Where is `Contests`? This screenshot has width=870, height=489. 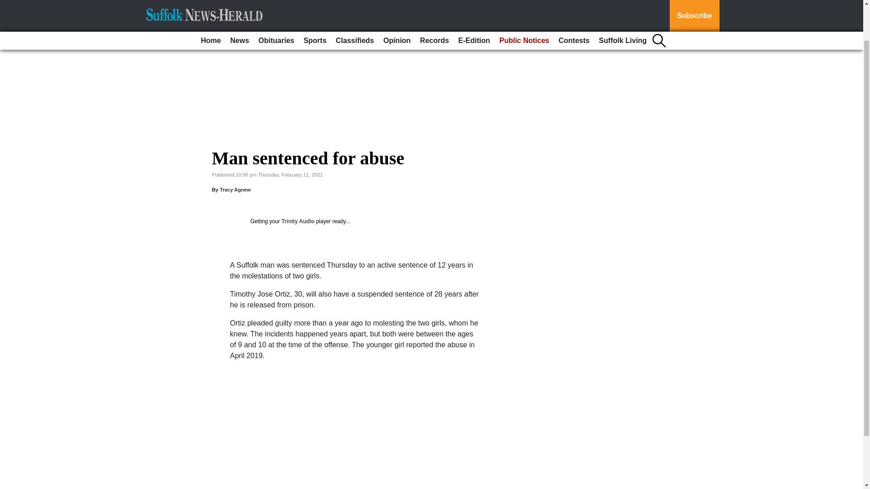
Contests is located at coordinates (574, 4).